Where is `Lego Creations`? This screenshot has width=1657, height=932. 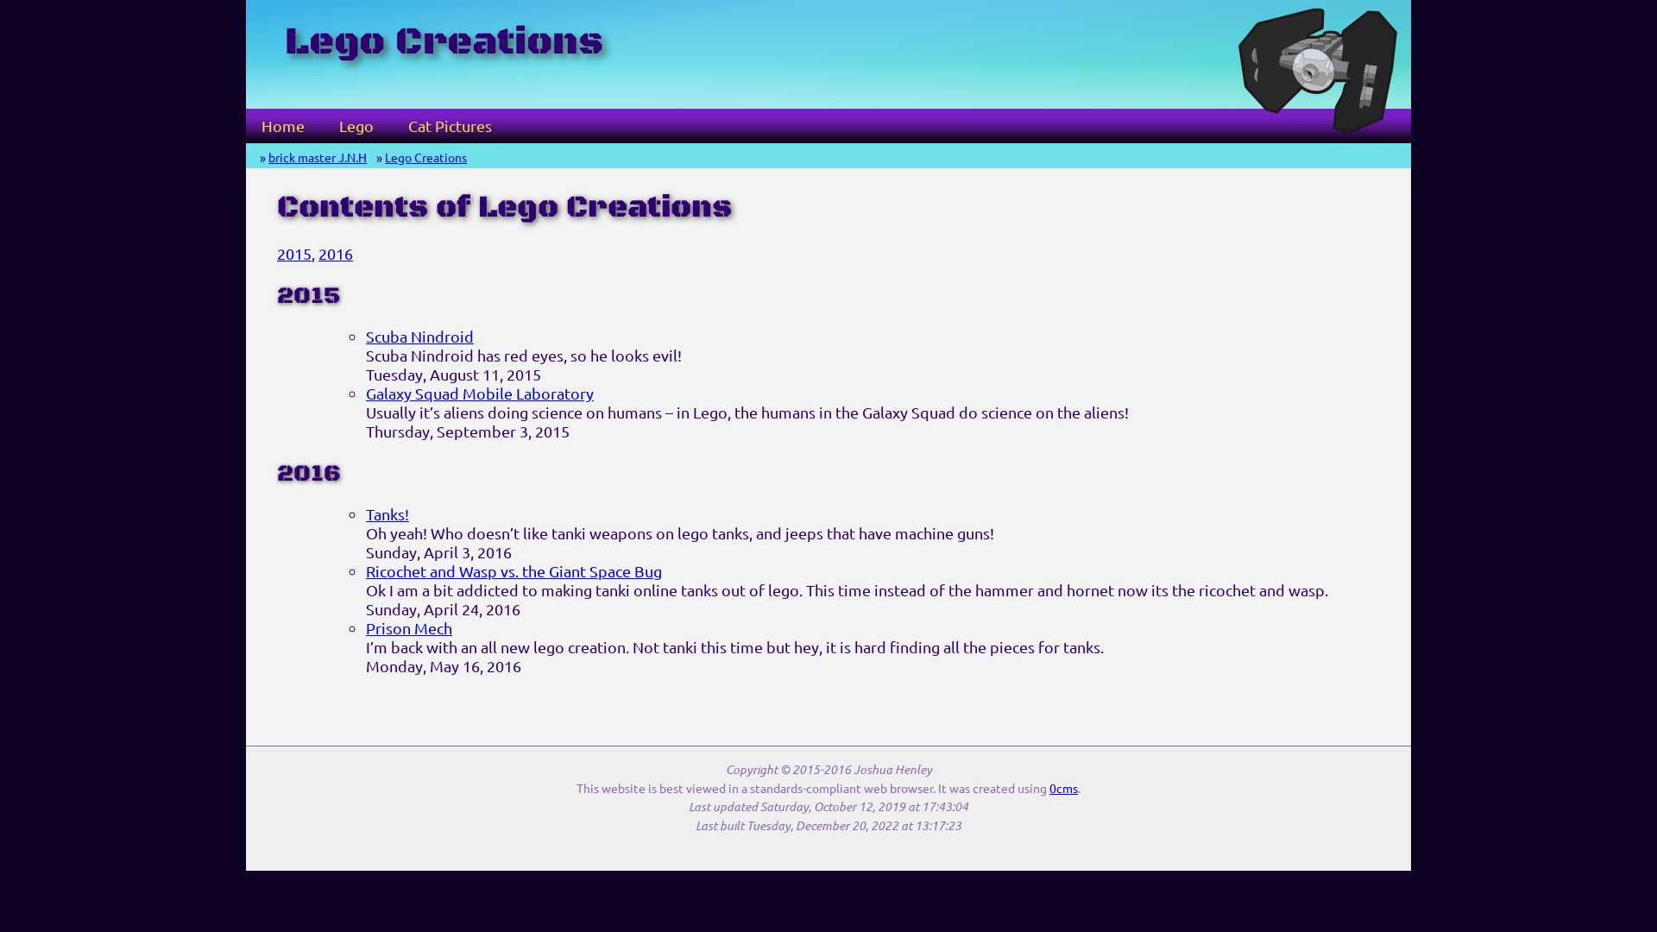 Lego Creations is located at coordinates (426, 157).